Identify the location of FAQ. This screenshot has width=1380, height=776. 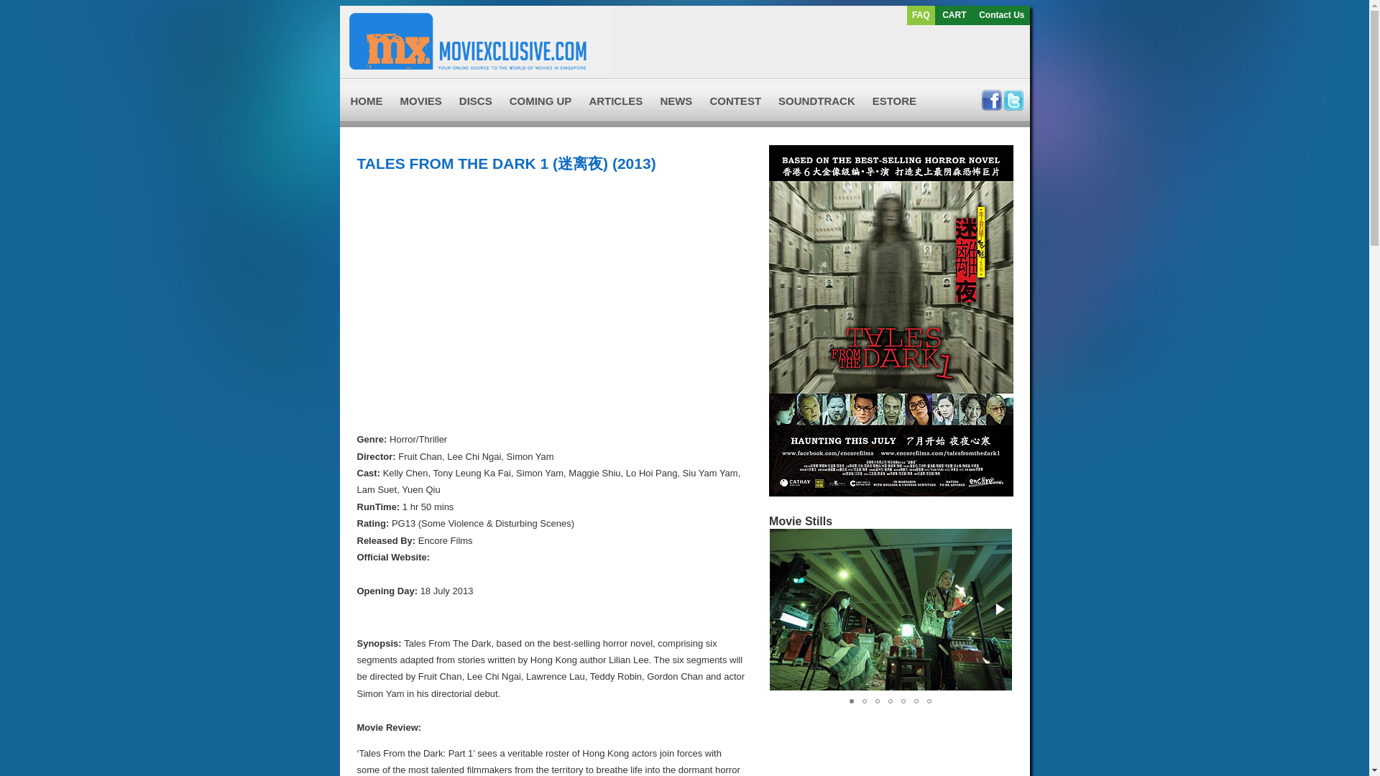
(921, 15).